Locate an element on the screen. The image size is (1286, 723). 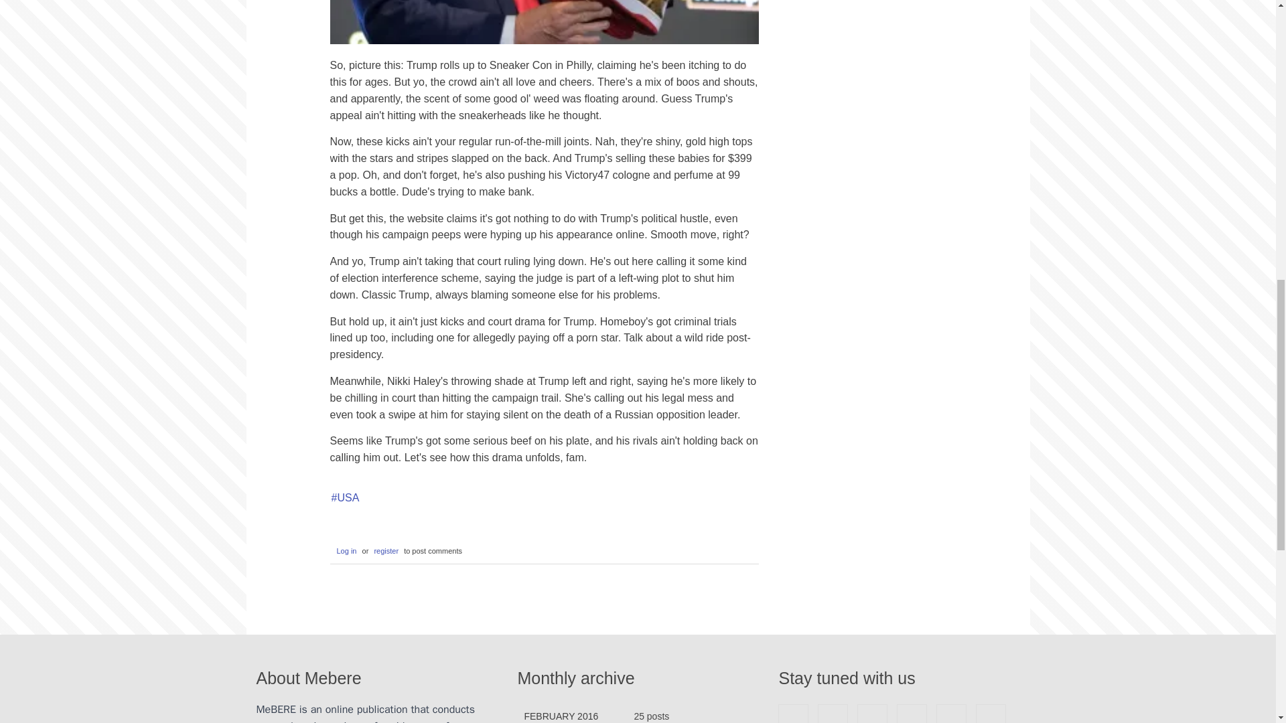
Log in is located at coordinates (344, 551).